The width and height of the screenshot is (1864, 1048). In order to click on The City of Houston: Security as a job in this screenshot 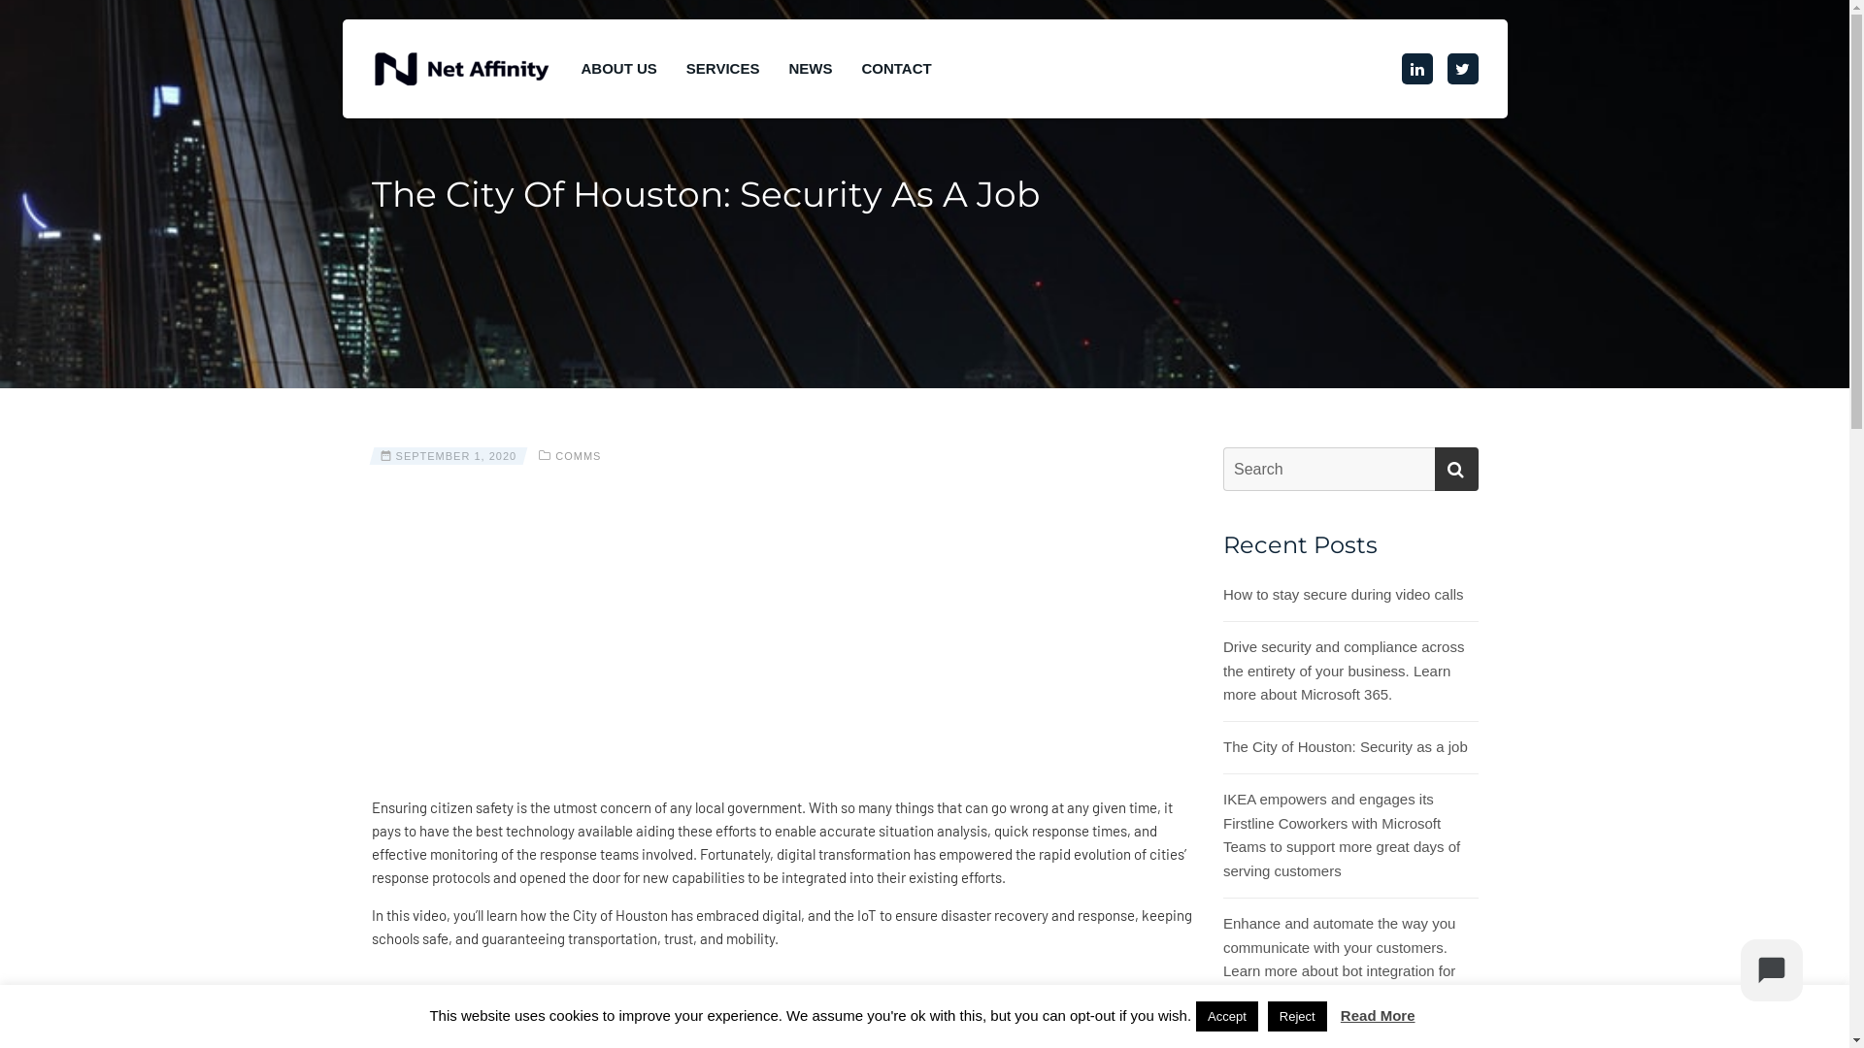, I will do `click(1346, 747)`.